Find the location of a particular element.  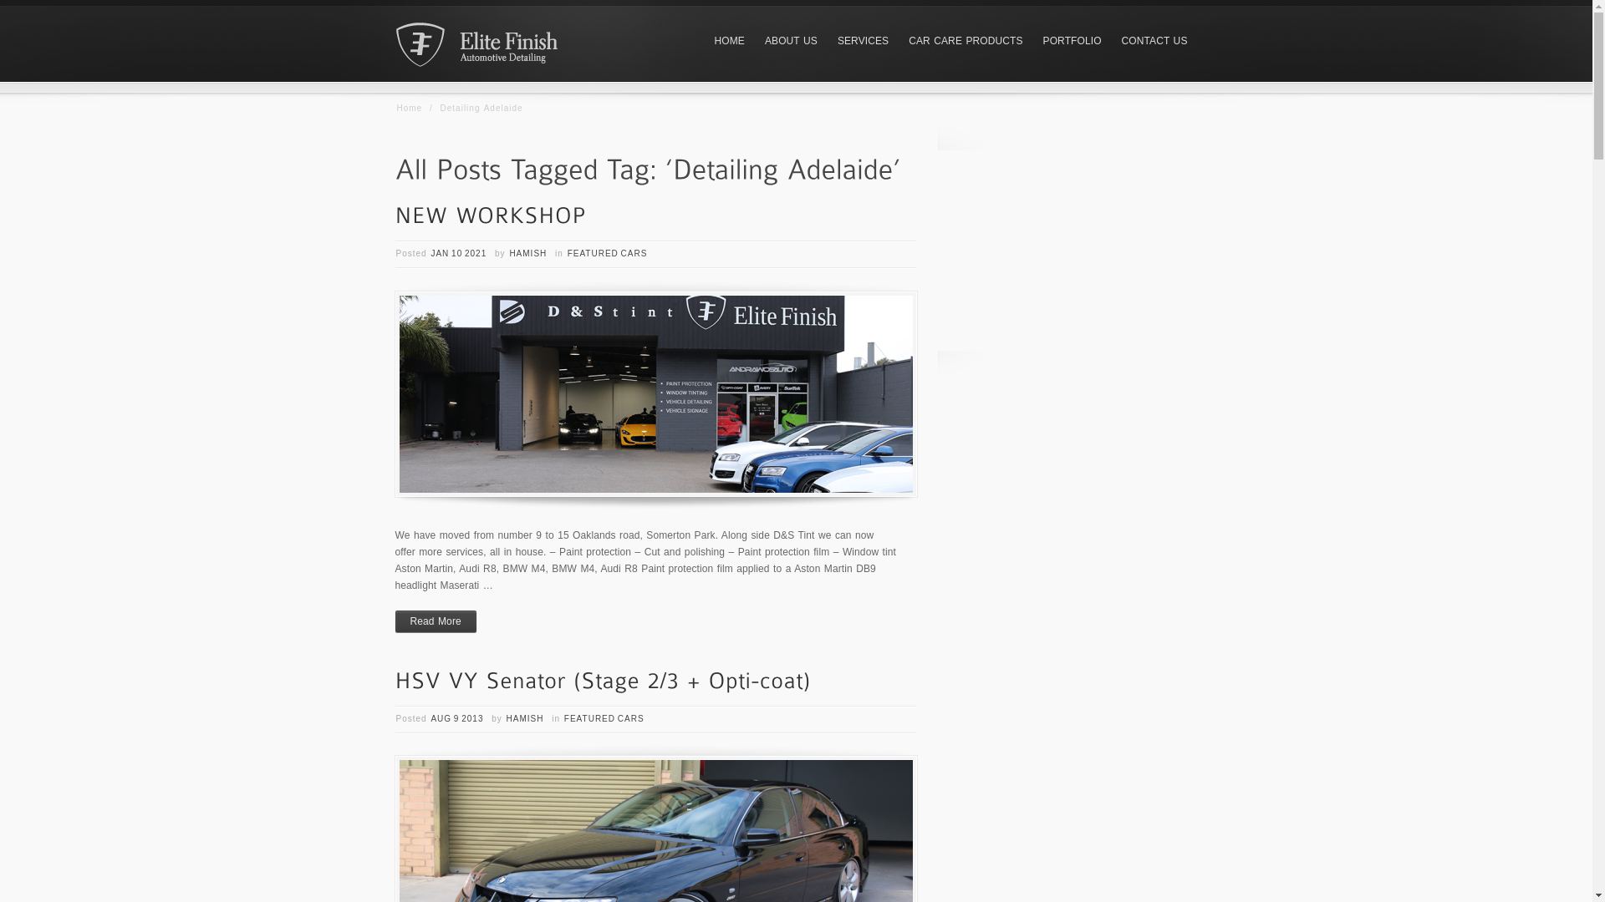

NEW WORKSHOP is located at coordinates (655, 394).